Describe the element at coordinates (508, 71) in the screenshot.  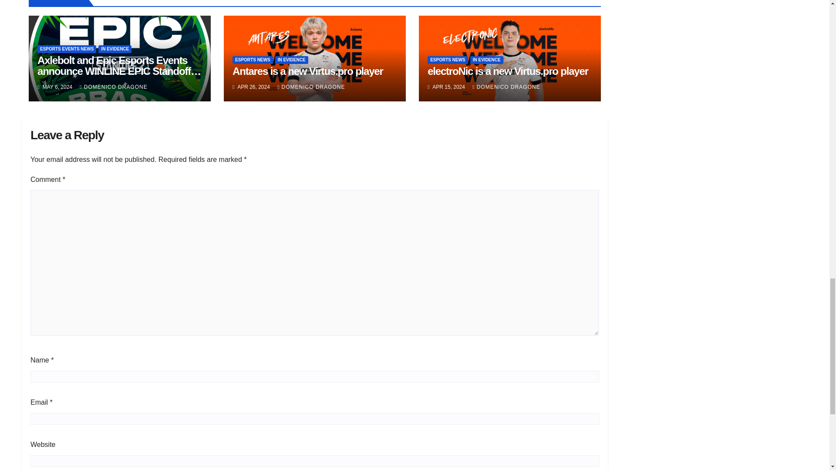
I see `Permalink to: electroNic is a new Virtus.pro player` at that location.